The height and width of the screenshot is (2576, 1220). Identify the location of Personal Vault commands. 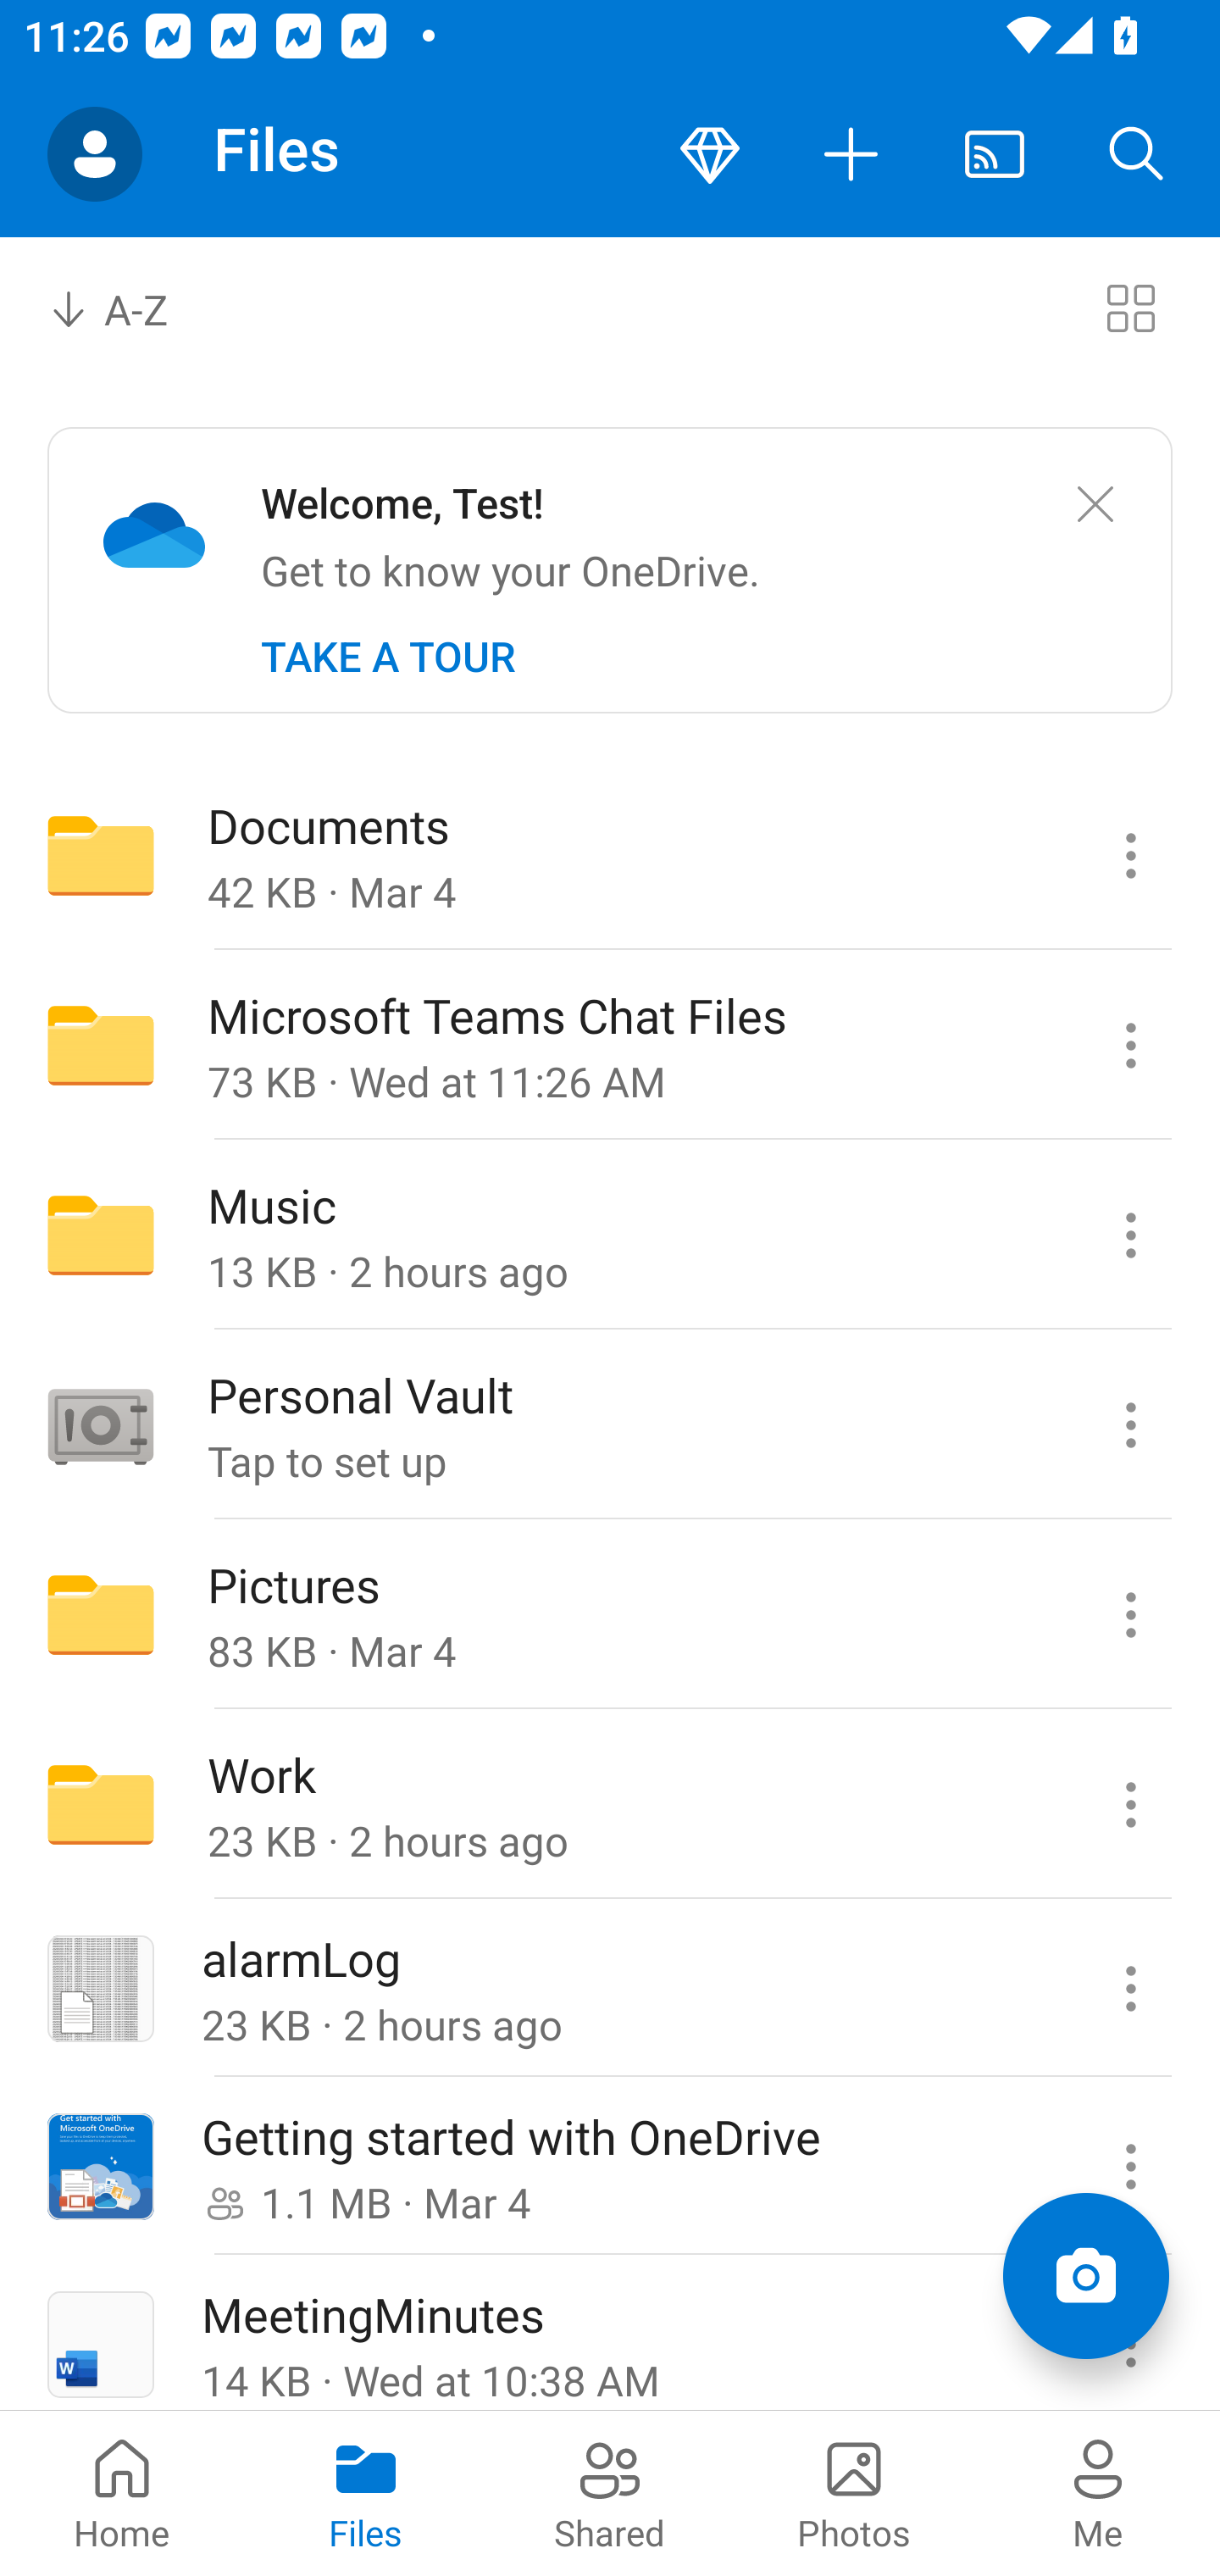
(1130, 1424).